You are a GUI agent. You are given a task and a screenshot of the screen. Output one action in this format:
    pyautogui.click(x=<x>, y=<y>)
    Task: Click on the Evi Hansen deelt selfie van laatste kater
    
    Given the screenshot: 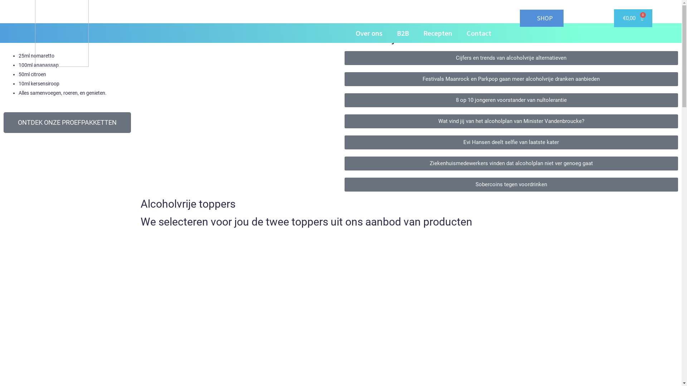 What is the action you would take?
    pyautogui.click(x=511, y=142)
    